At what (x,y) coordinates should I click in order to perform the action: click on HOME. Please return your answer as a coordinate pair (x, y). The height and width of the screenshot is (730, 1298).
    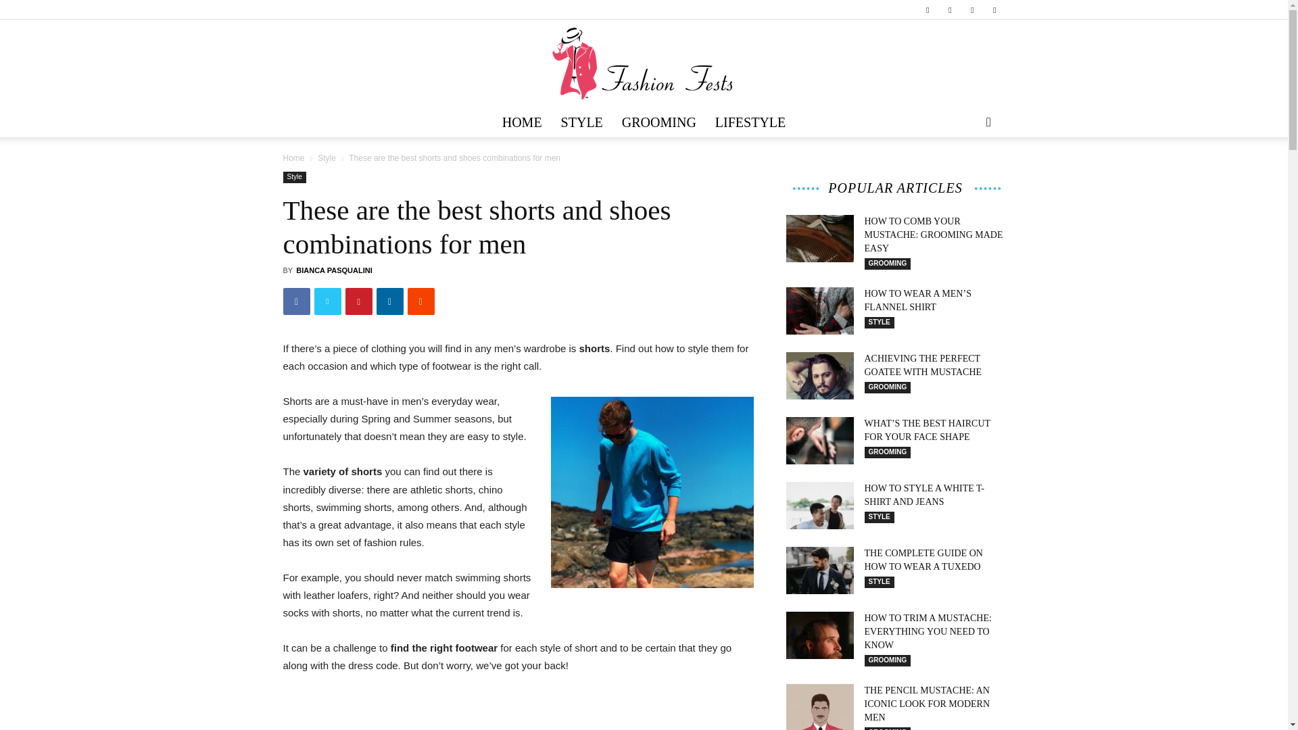
    Looking at the image, I should click on (522, 122).